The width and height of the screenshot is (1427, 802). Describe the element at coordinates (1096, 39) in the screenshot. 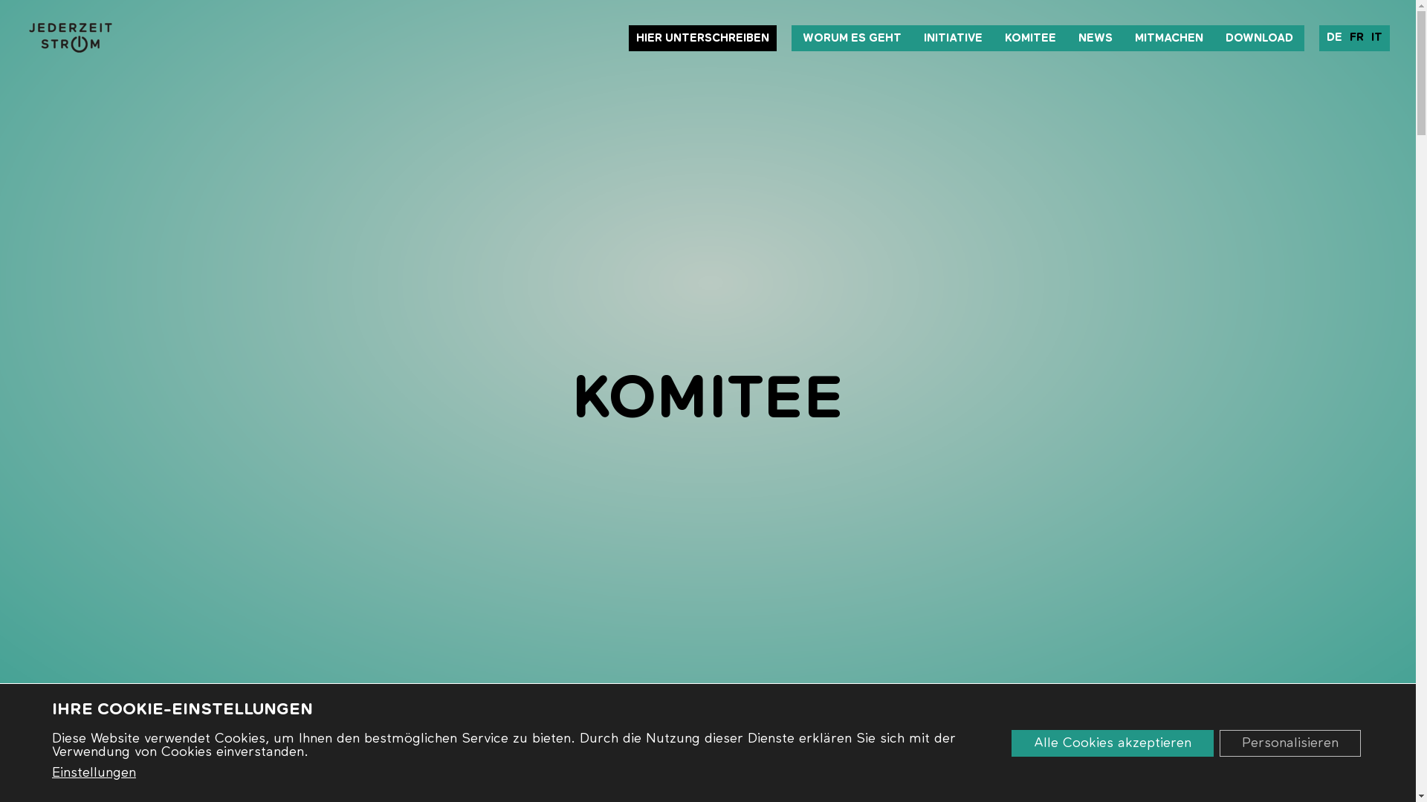

I see `NEWS` at that location.